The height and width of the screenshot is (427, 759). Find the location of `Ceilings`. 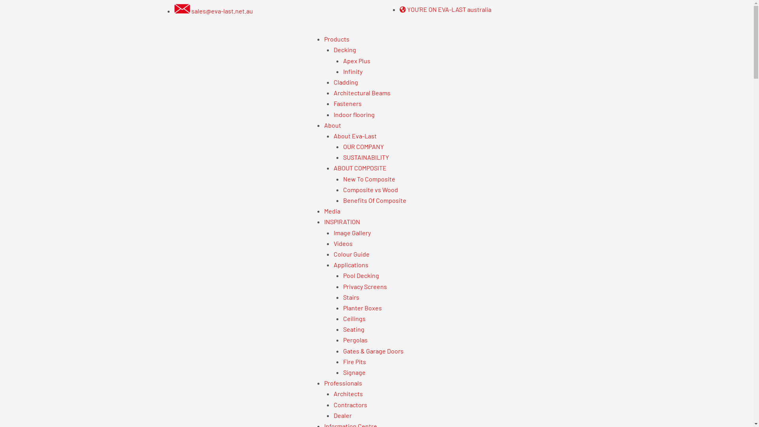

Ceilings is located at coordinates (354, 319).